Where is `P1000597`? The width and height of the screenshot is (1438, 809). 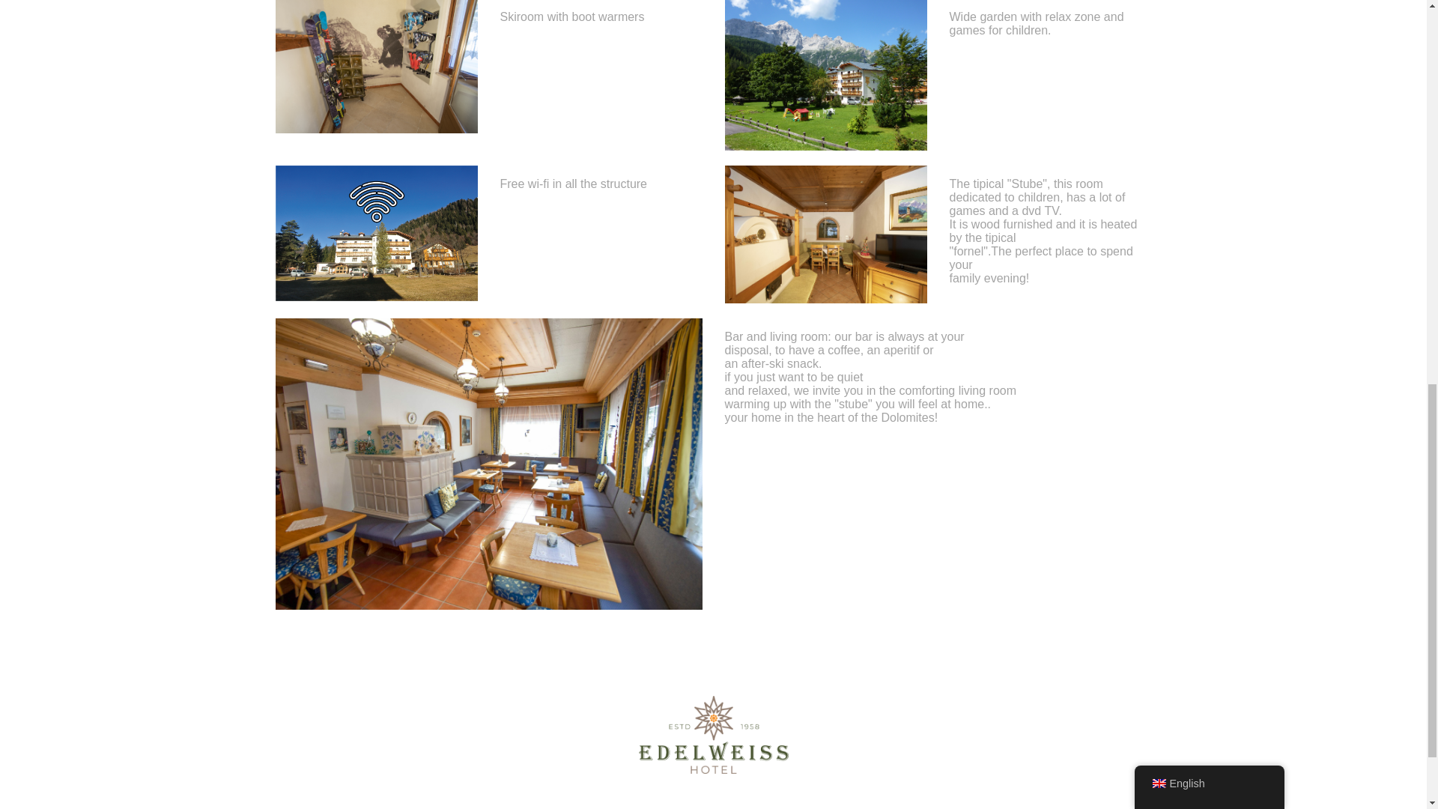 P1000597 is located at coordinates (825, 75).